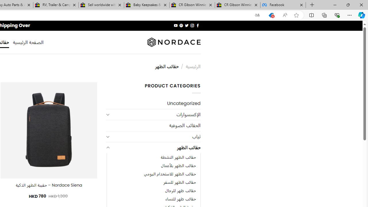  What do you see at coordinates (101, 5) in the screenshot?
I see `Sell worldwide with eBay` at bounding box center [101, 5].